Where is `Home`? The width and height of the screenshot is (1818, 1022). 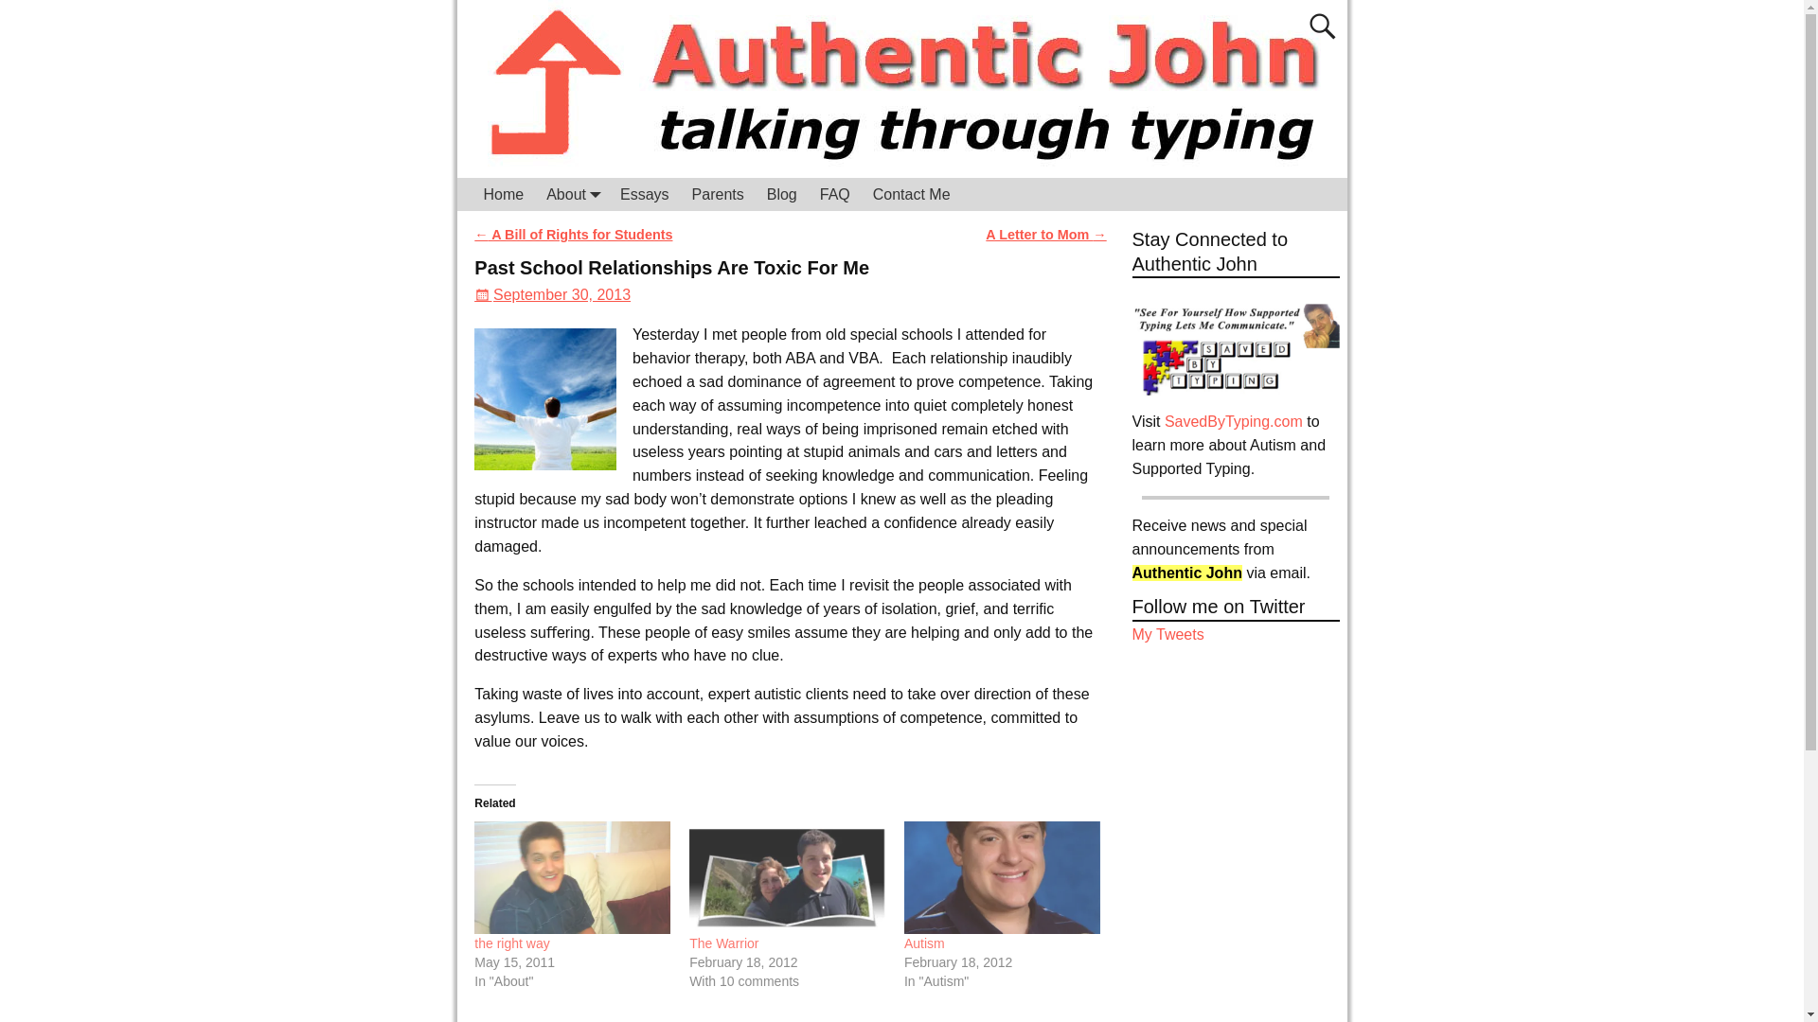
Home is located at coordinates (502, 193).